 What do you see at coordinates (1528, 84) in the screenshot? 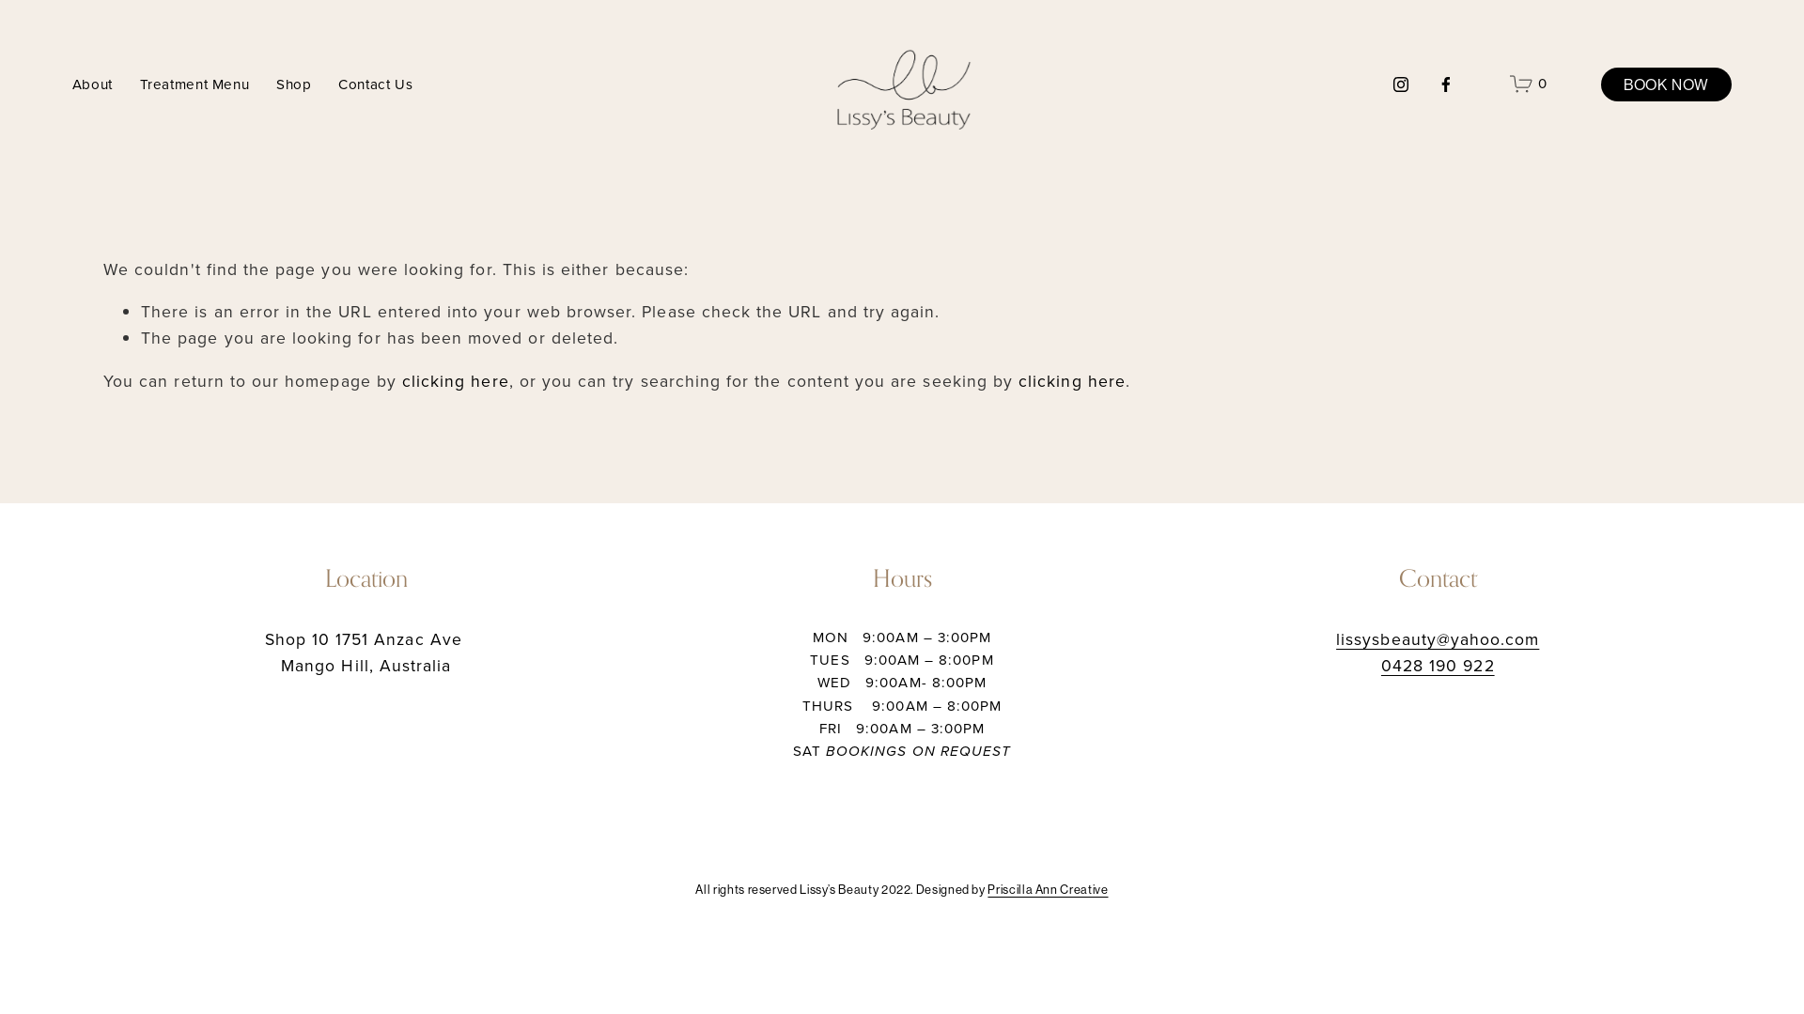
I see `0` at bounding box center [1528, 84].